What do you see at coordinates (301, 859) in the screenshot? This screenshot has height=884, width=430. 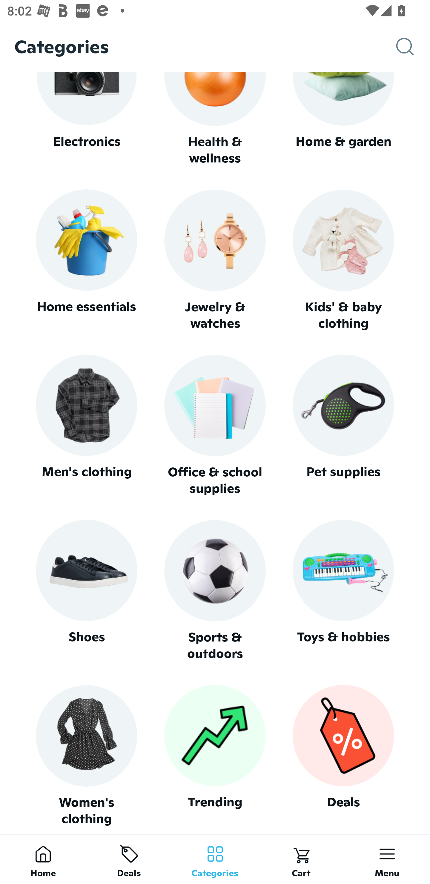 I see `Cart` at bounding box center [301, 859].